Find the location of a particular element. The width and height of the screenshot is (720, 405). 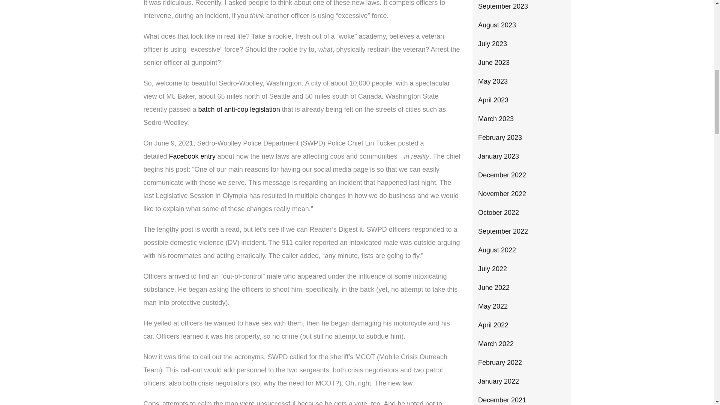

batch of anti-cop legislation is located at coordinates (239, 109).